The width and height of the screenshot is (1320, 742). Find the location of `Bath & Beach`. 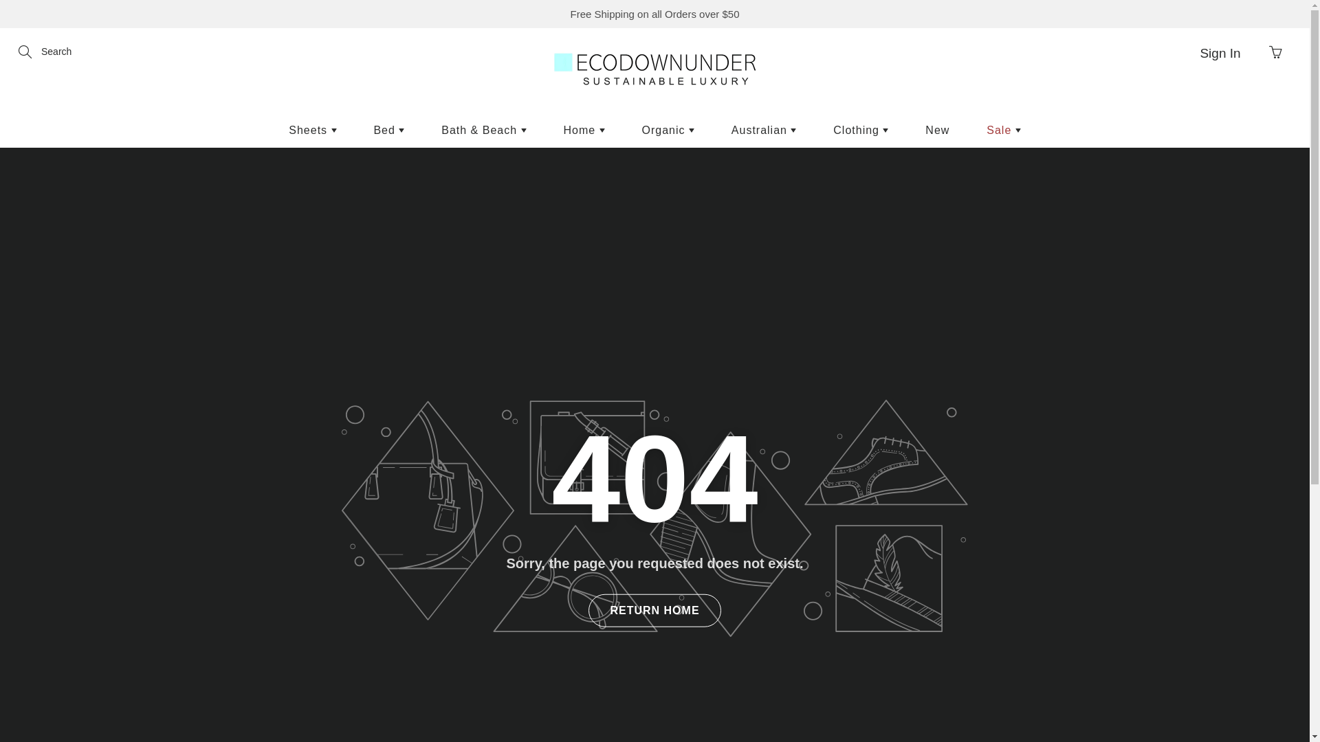

Bath & Beach is located at coordinates (484, 131).